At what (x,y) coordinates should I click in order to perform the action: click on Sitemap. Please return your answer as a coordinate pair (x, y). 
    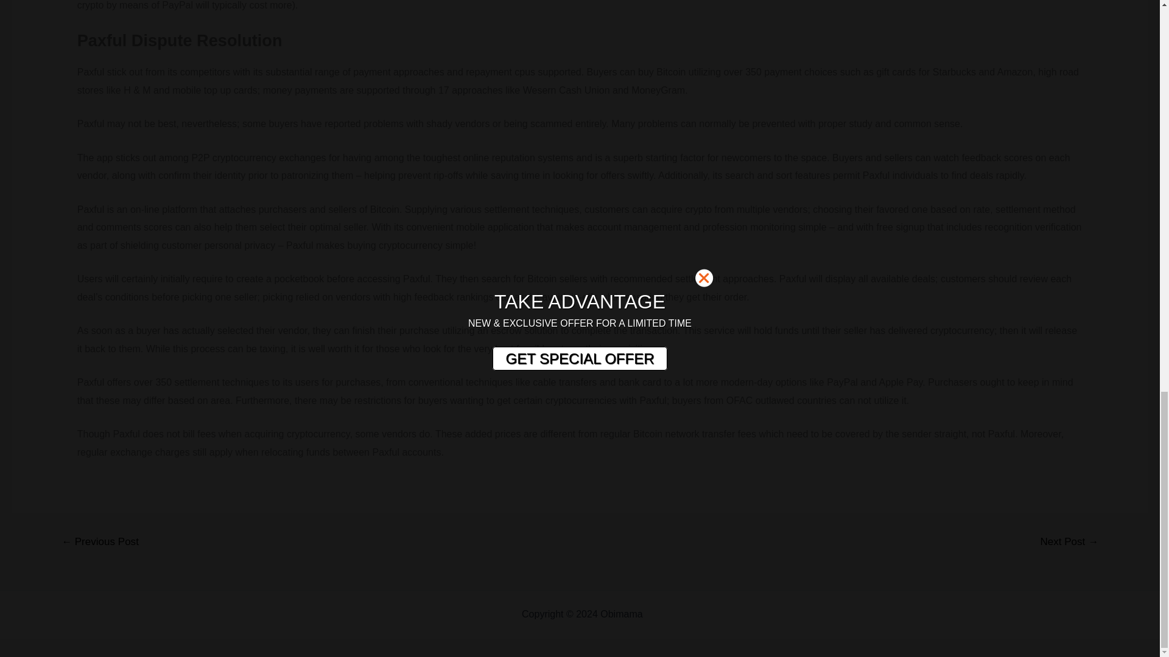
    Looking at the image, I should click on (663, 614).